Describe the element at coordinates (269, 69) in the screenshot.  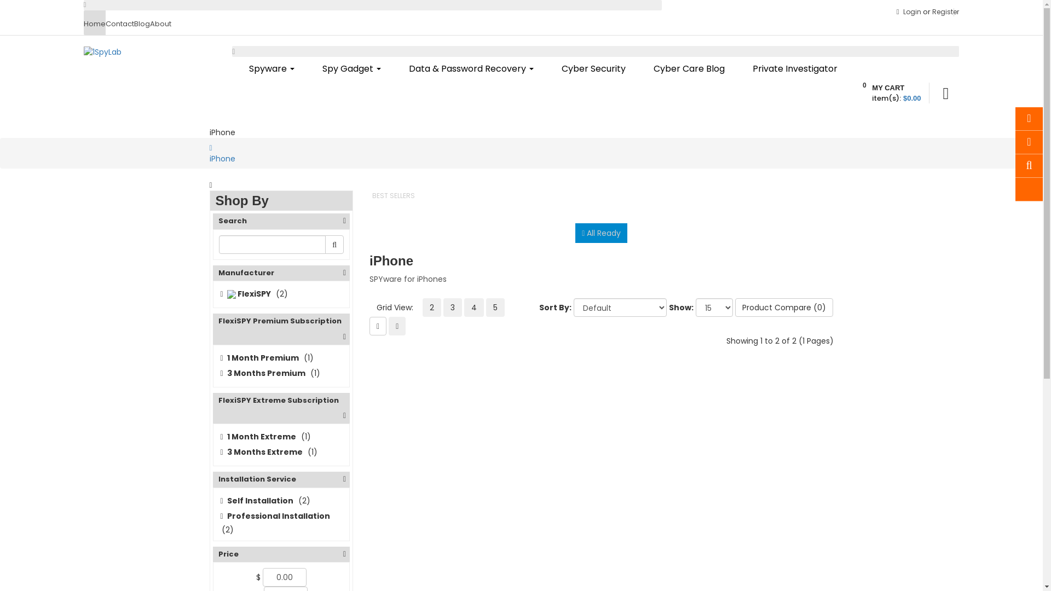
I see `Spyware` at that location.